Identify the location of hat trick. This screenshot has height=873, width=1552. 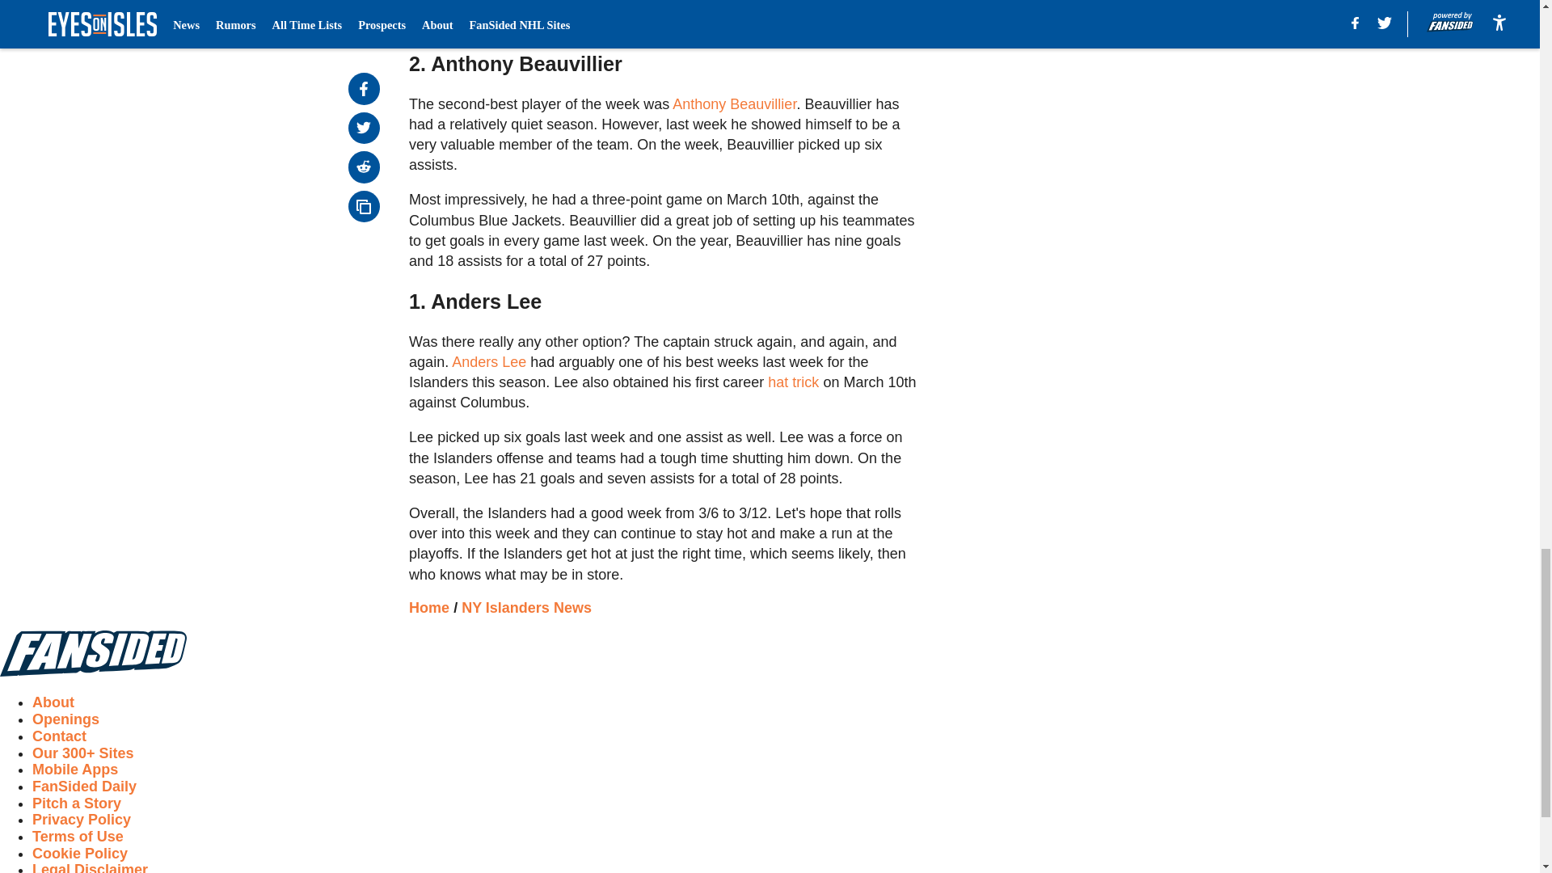
(794, 382).